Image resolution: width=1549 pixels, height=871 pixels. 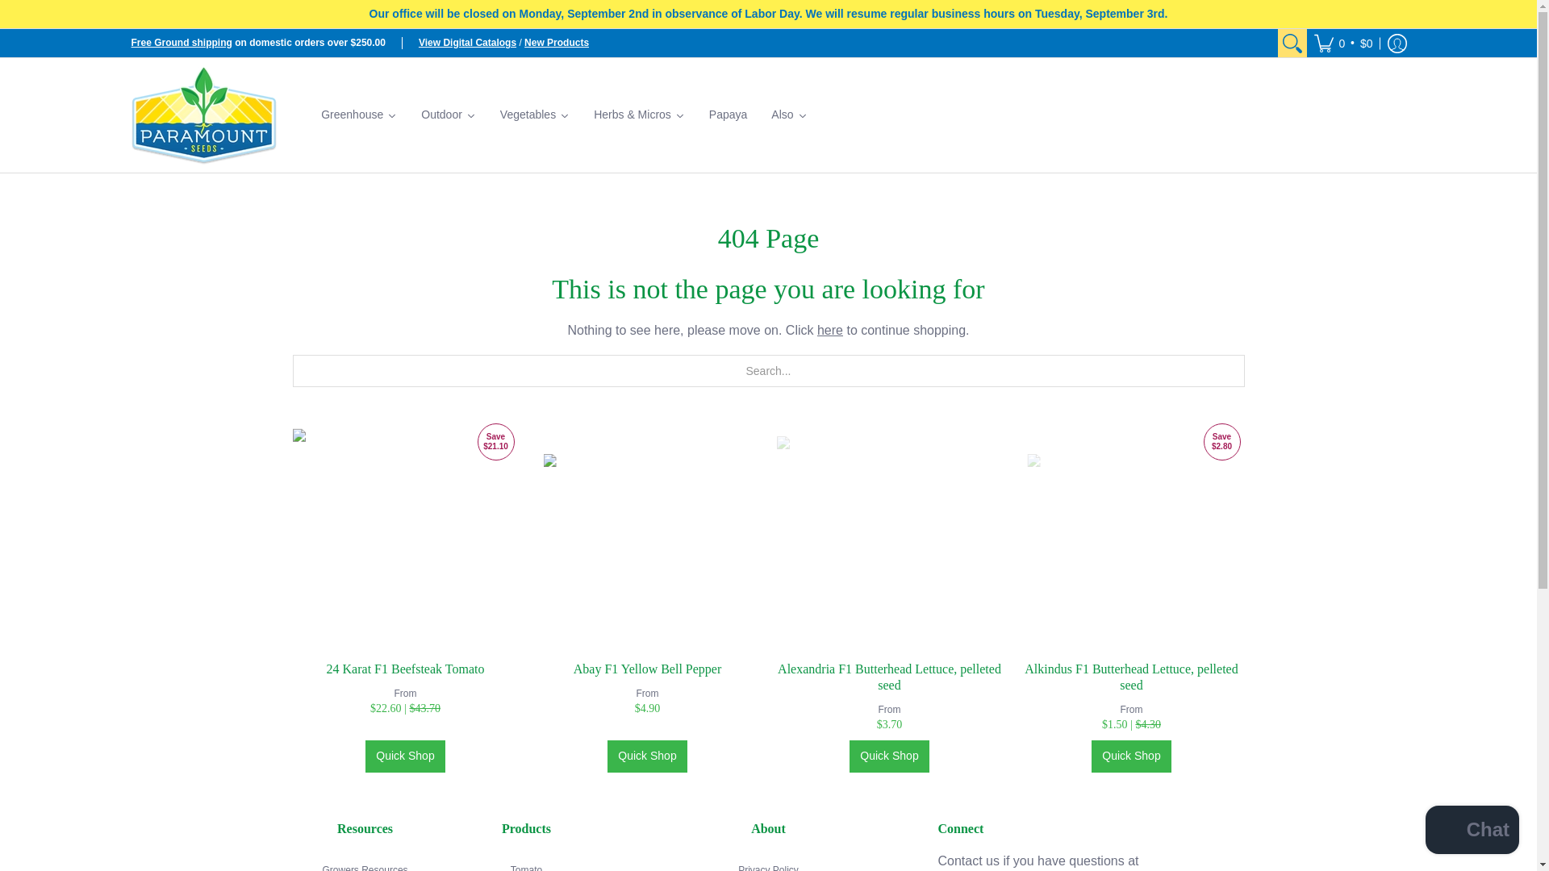 I want to click on View Digital Catalogs, so click(x=466, y=43).